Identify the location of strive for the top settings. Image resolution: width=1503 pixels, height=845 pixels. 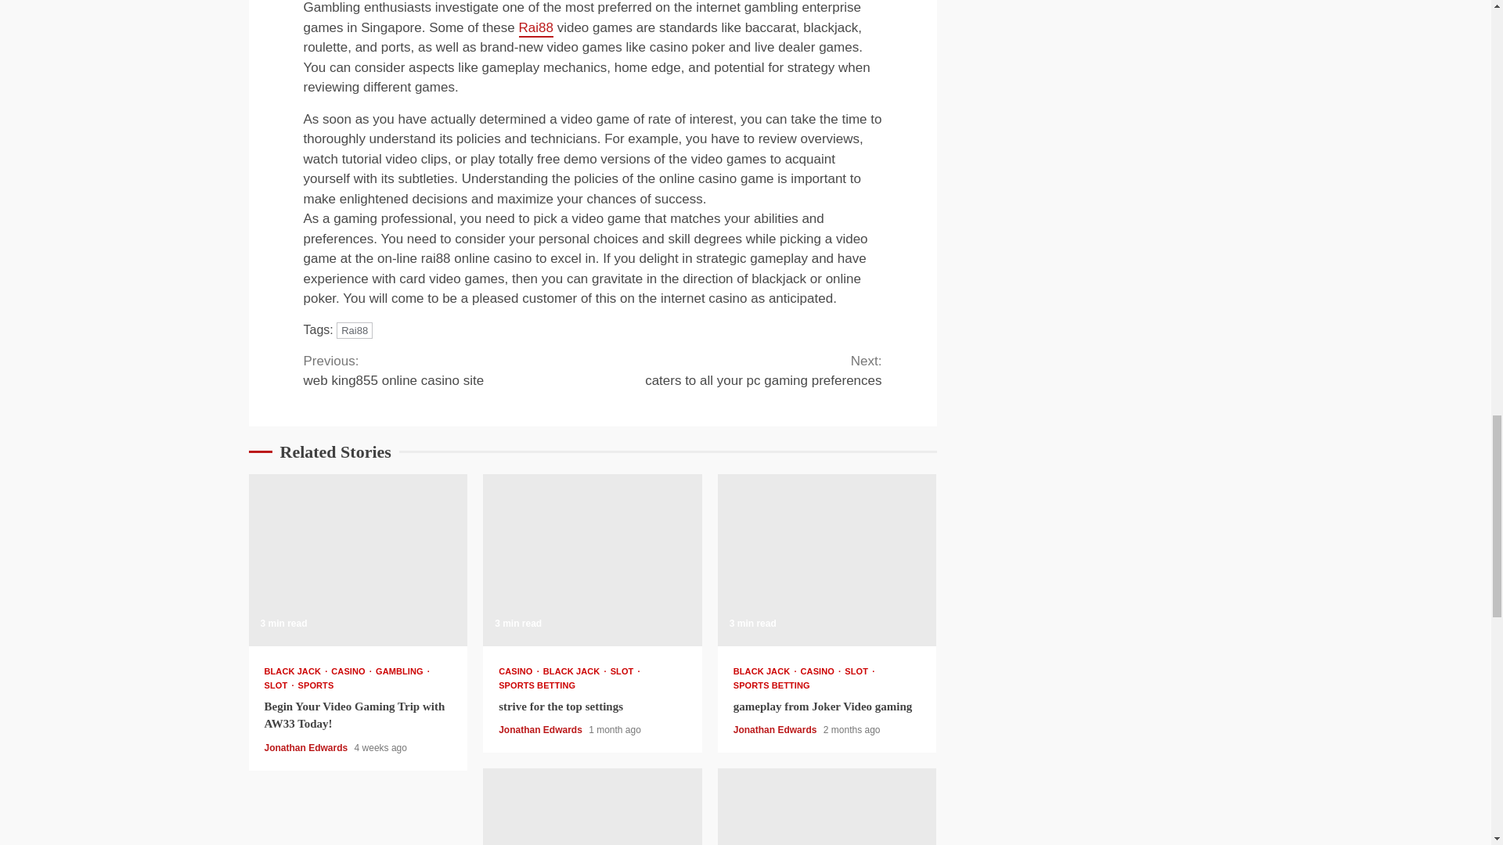
(519, 671).